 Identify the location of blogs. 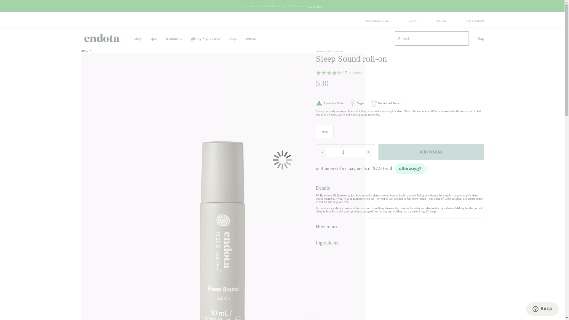
(233, 39).